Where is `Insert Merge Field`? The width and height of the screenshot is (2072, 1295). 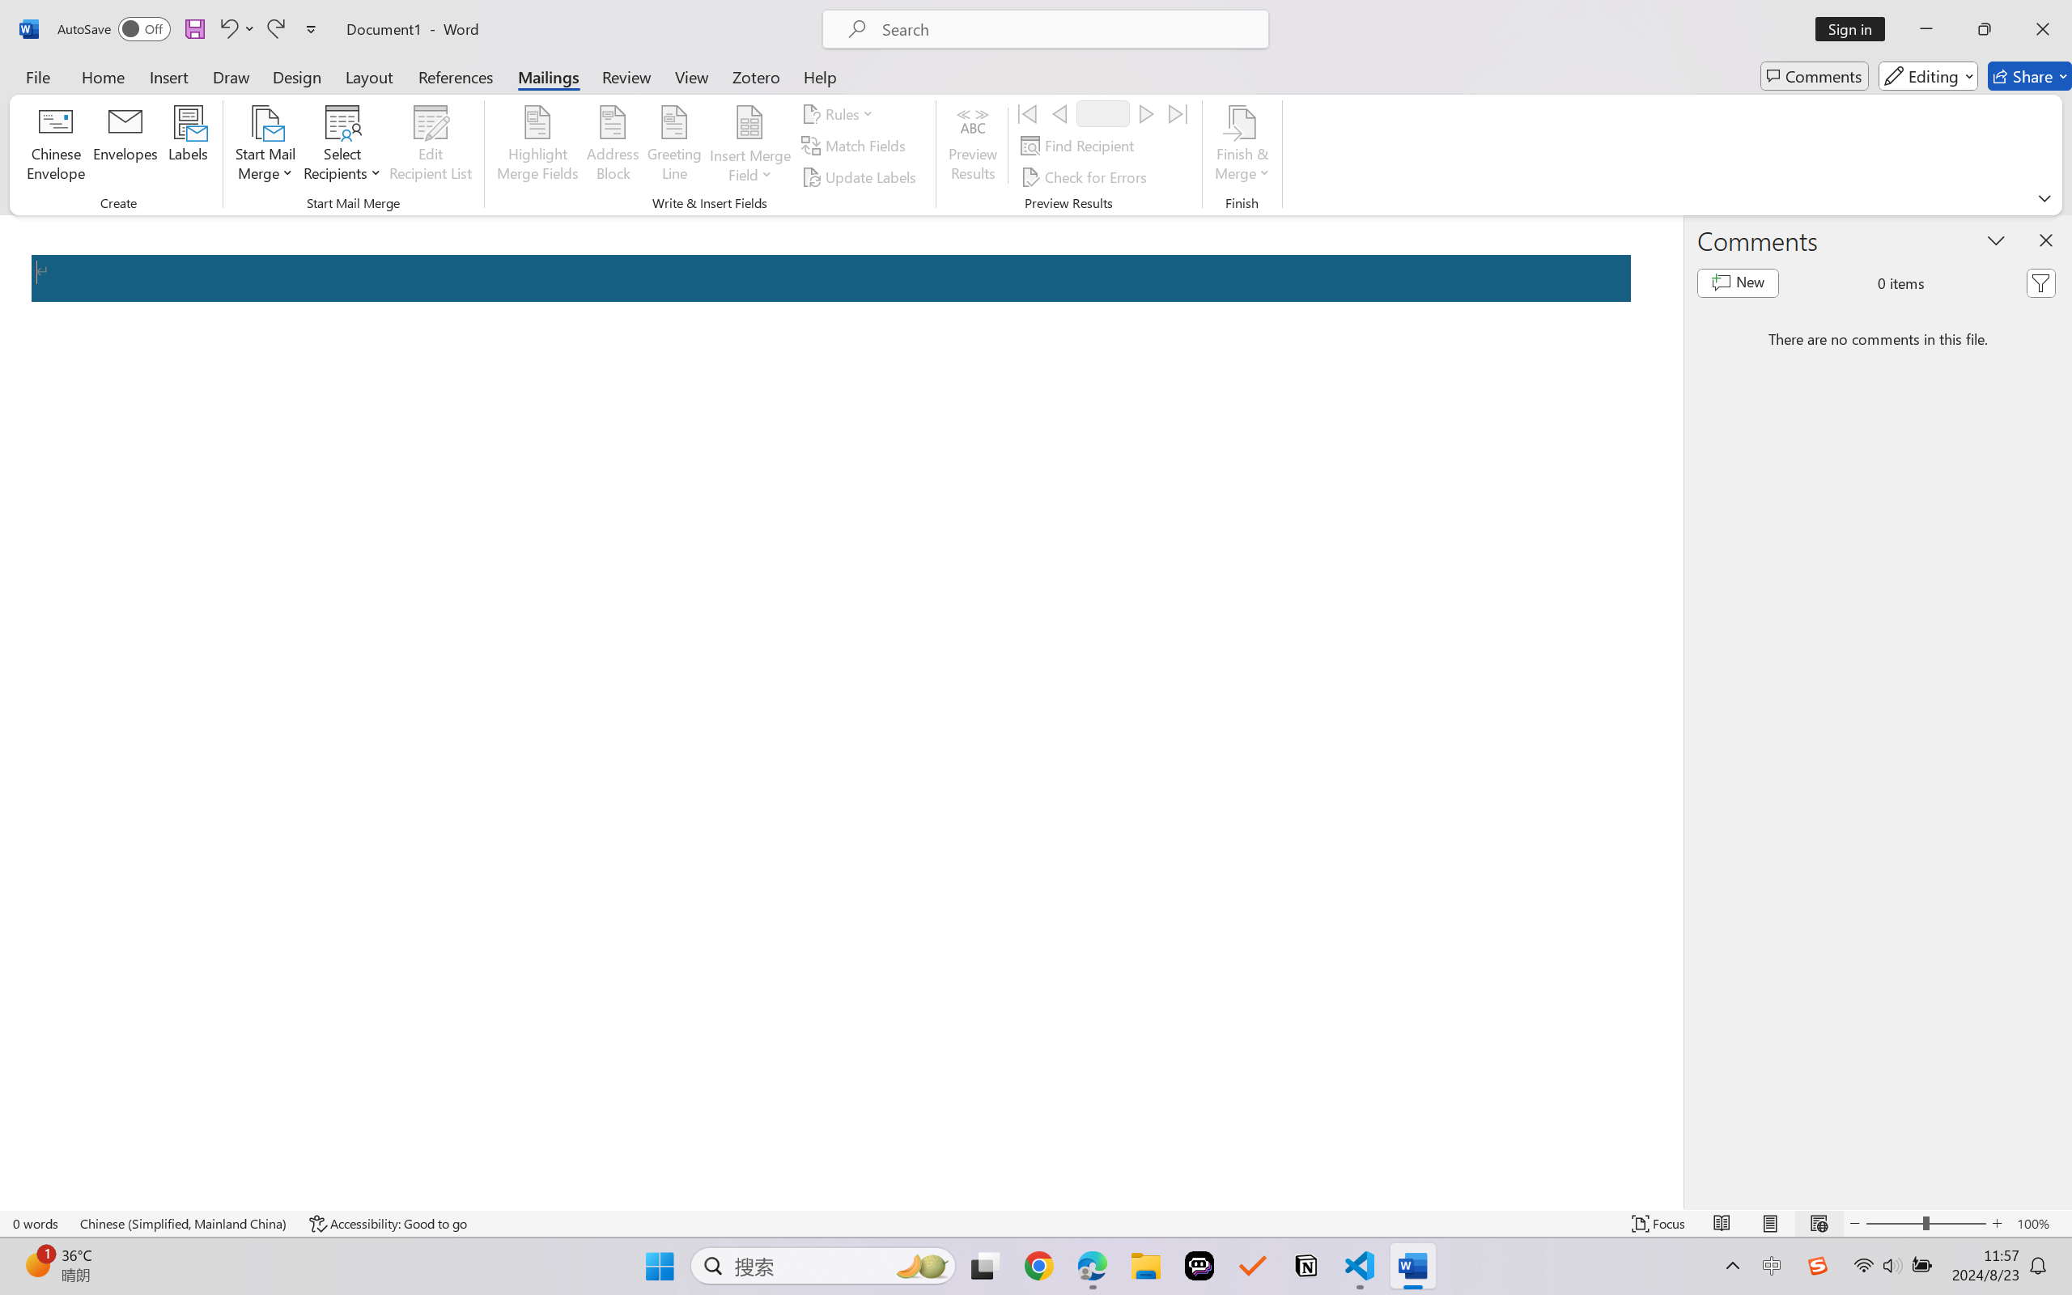 Insert Merge Field is located at coordinates (749, 122).